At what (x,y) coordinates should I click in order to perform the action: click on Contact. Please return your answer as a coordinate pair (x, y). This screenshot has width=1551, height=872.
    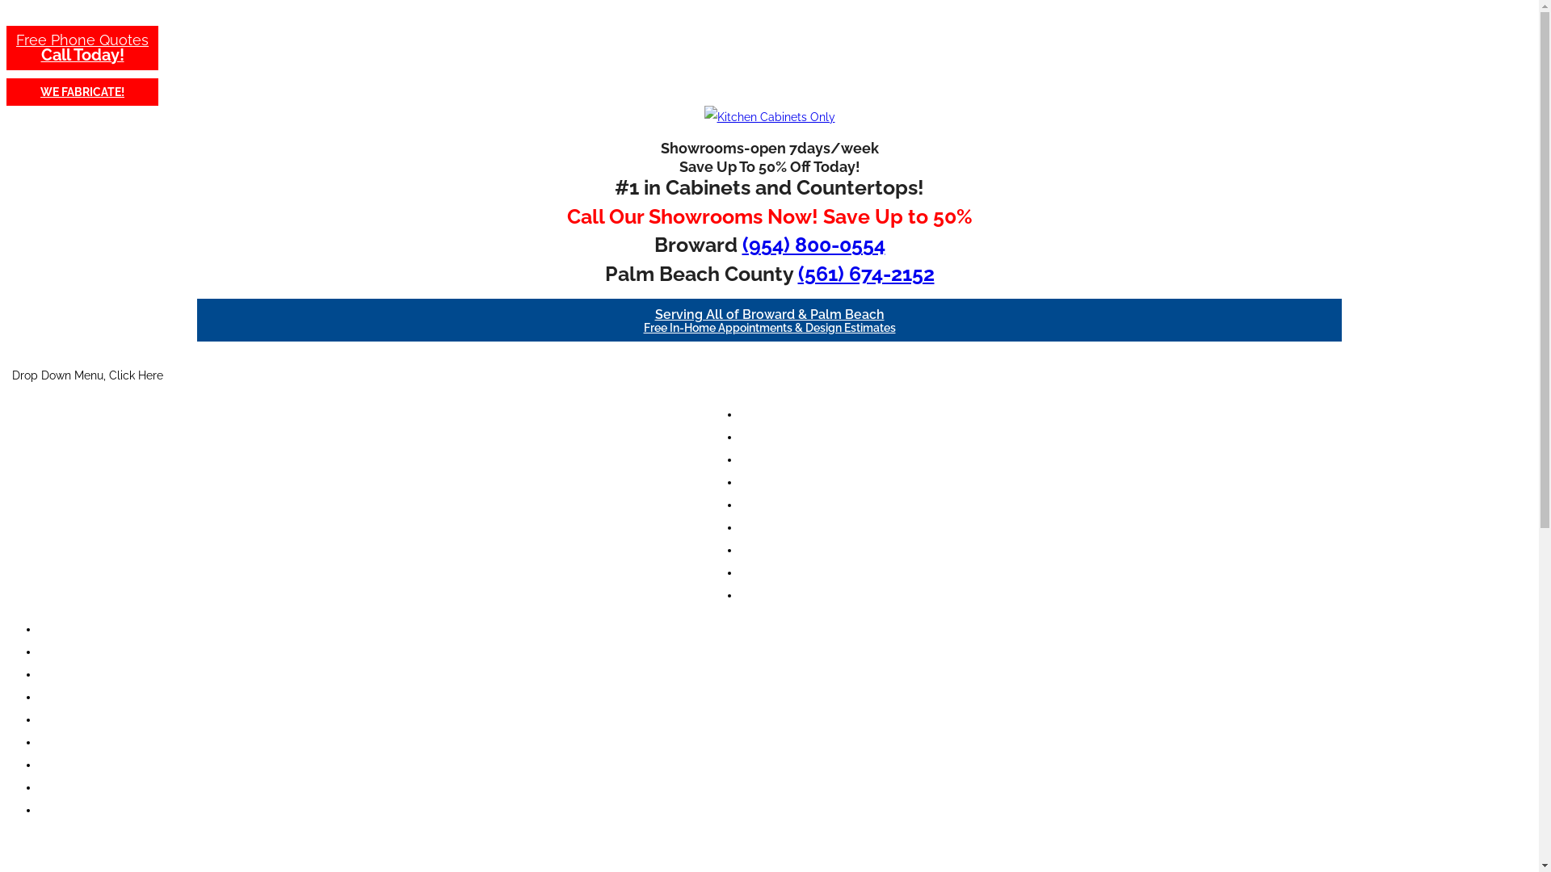
    Looking at the image, I should click on (785, 595).